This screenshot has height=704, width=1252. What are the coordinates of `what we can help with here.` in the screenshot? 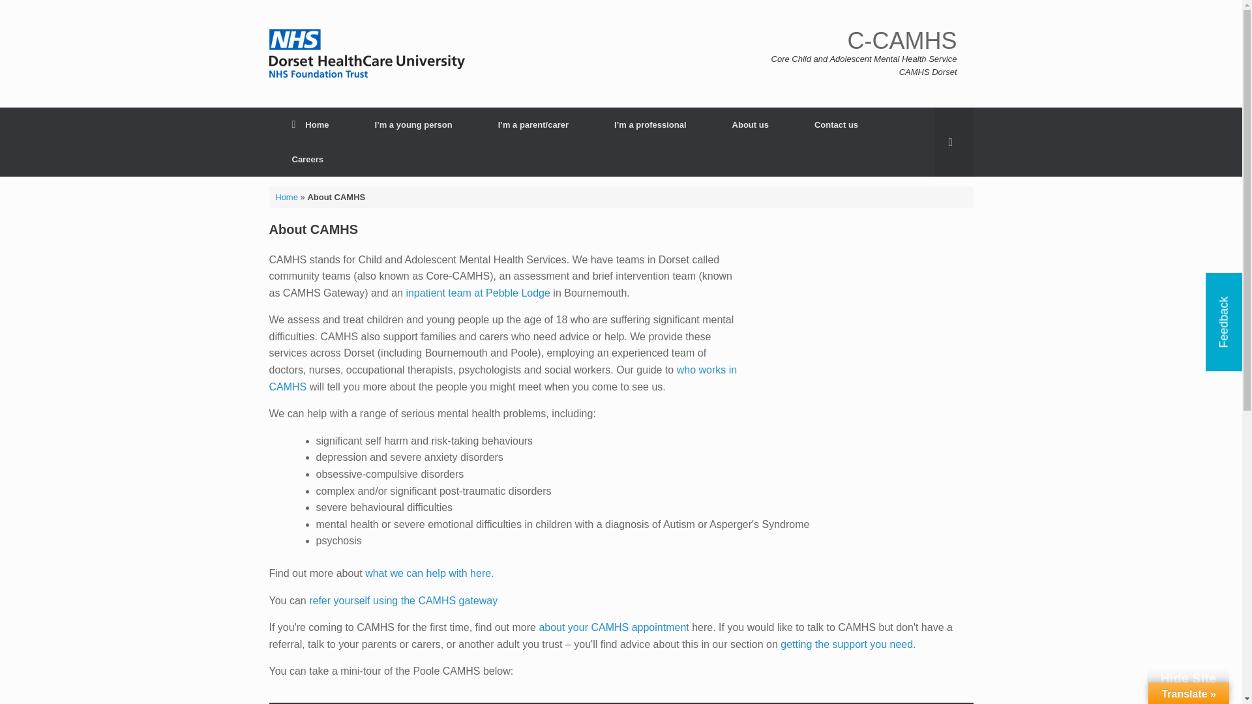 It's located at (429, 572).